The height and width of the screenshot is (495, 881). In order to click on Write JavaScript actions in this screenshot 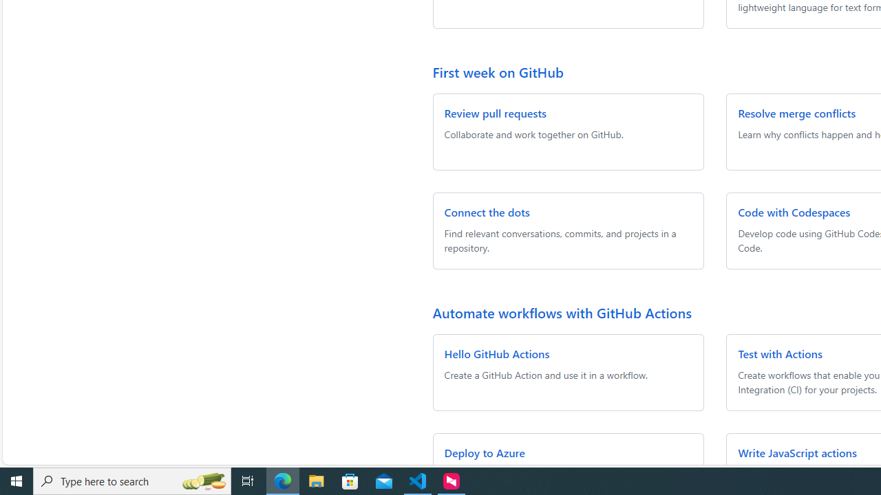, I will do `click(797, 452)`.